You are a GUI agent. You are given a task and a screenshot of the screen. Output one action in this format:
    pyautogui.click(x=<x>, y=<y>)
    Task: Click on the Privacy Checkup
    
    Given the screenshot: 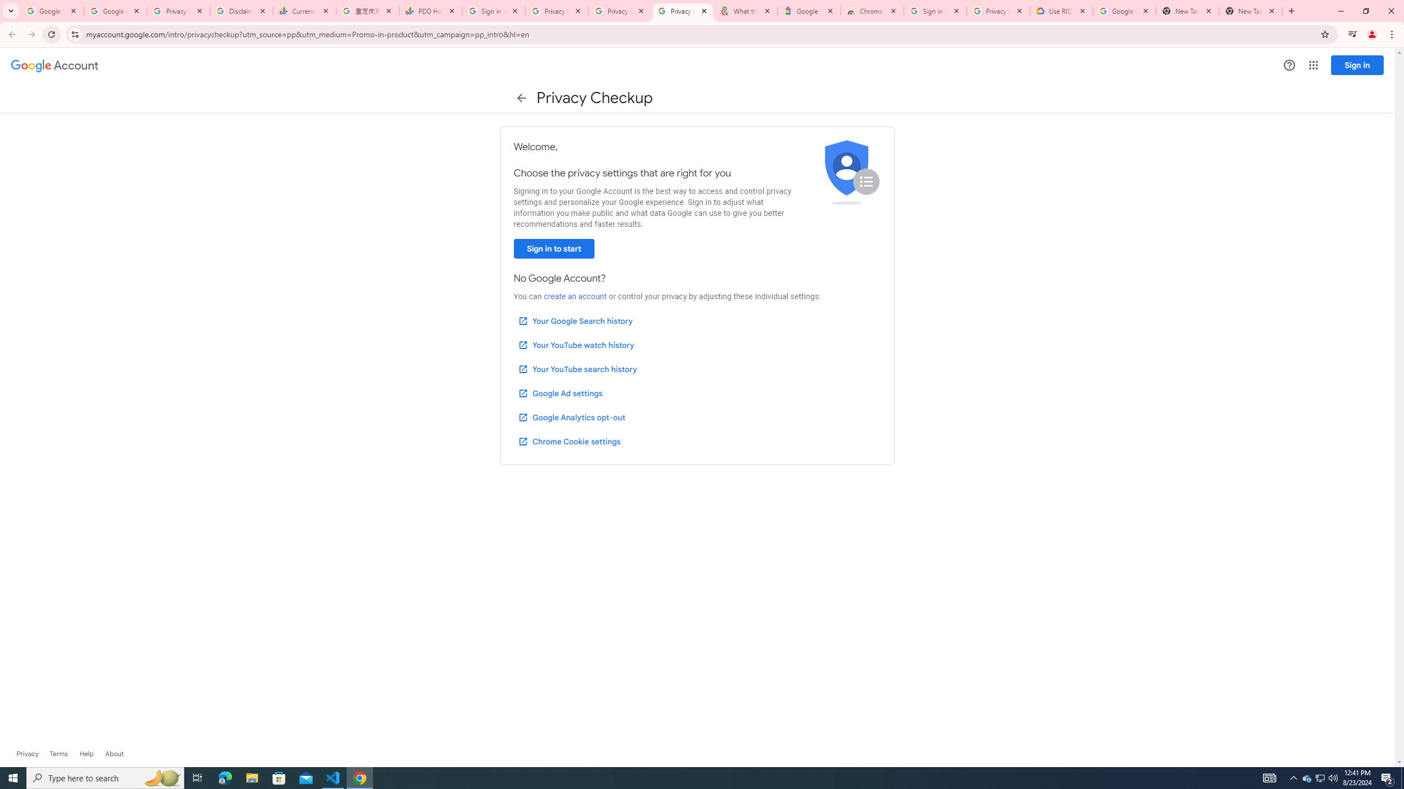 What is the action you would take?
    pyautogui.click(x=620, y=11)
    